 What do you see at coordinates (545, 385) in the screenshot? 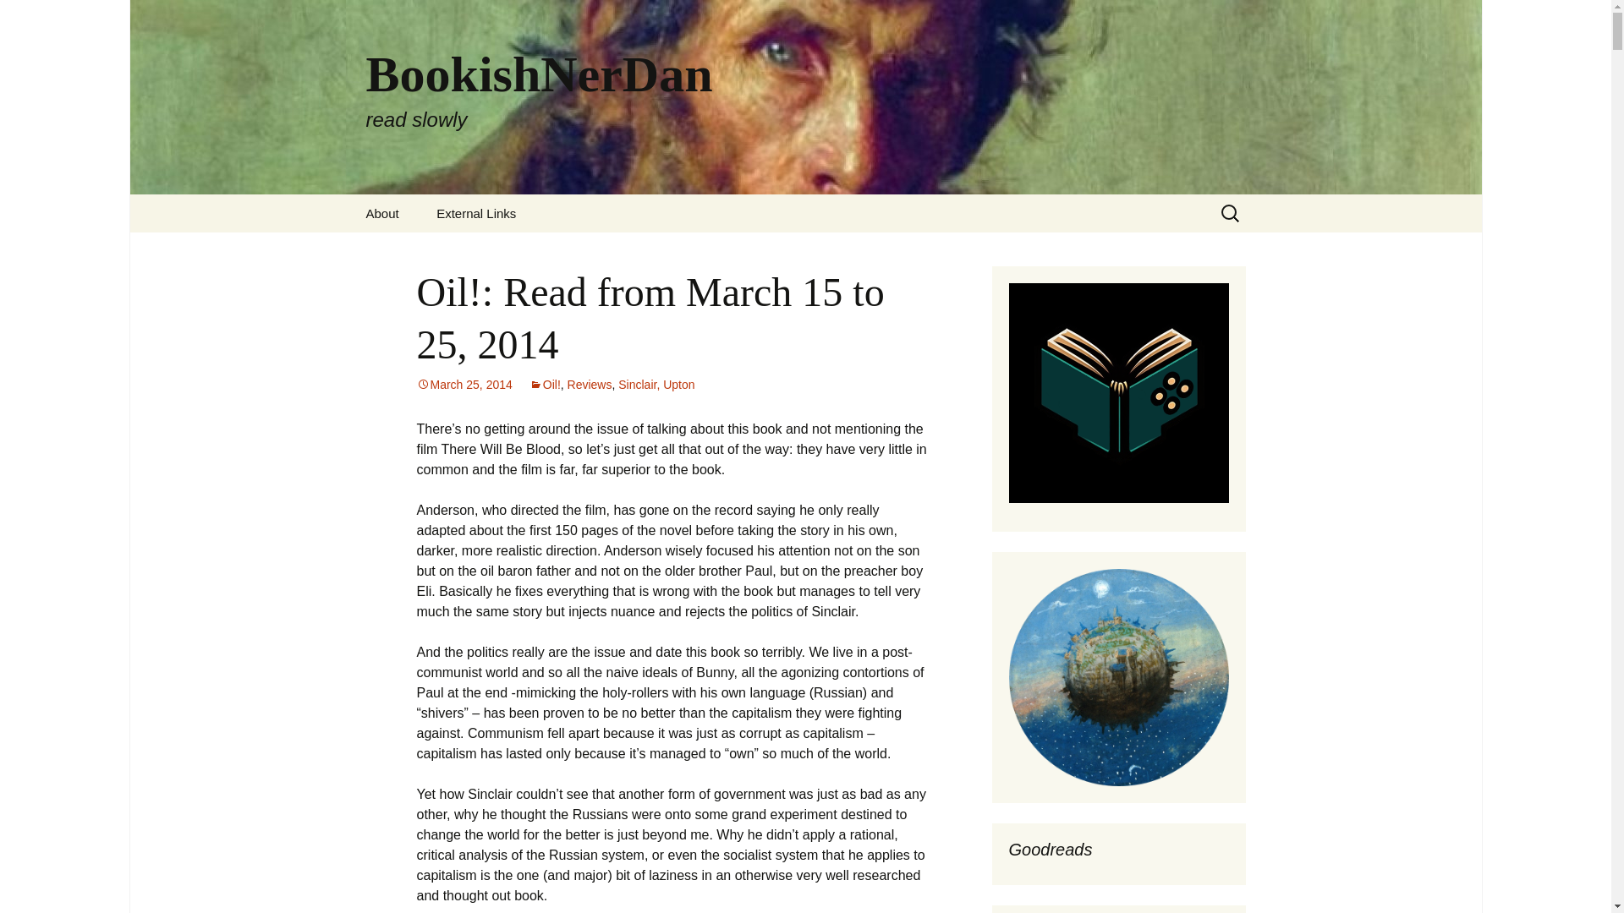
I see `Emily Dickinson Archive` at bounding box center [545, 385].